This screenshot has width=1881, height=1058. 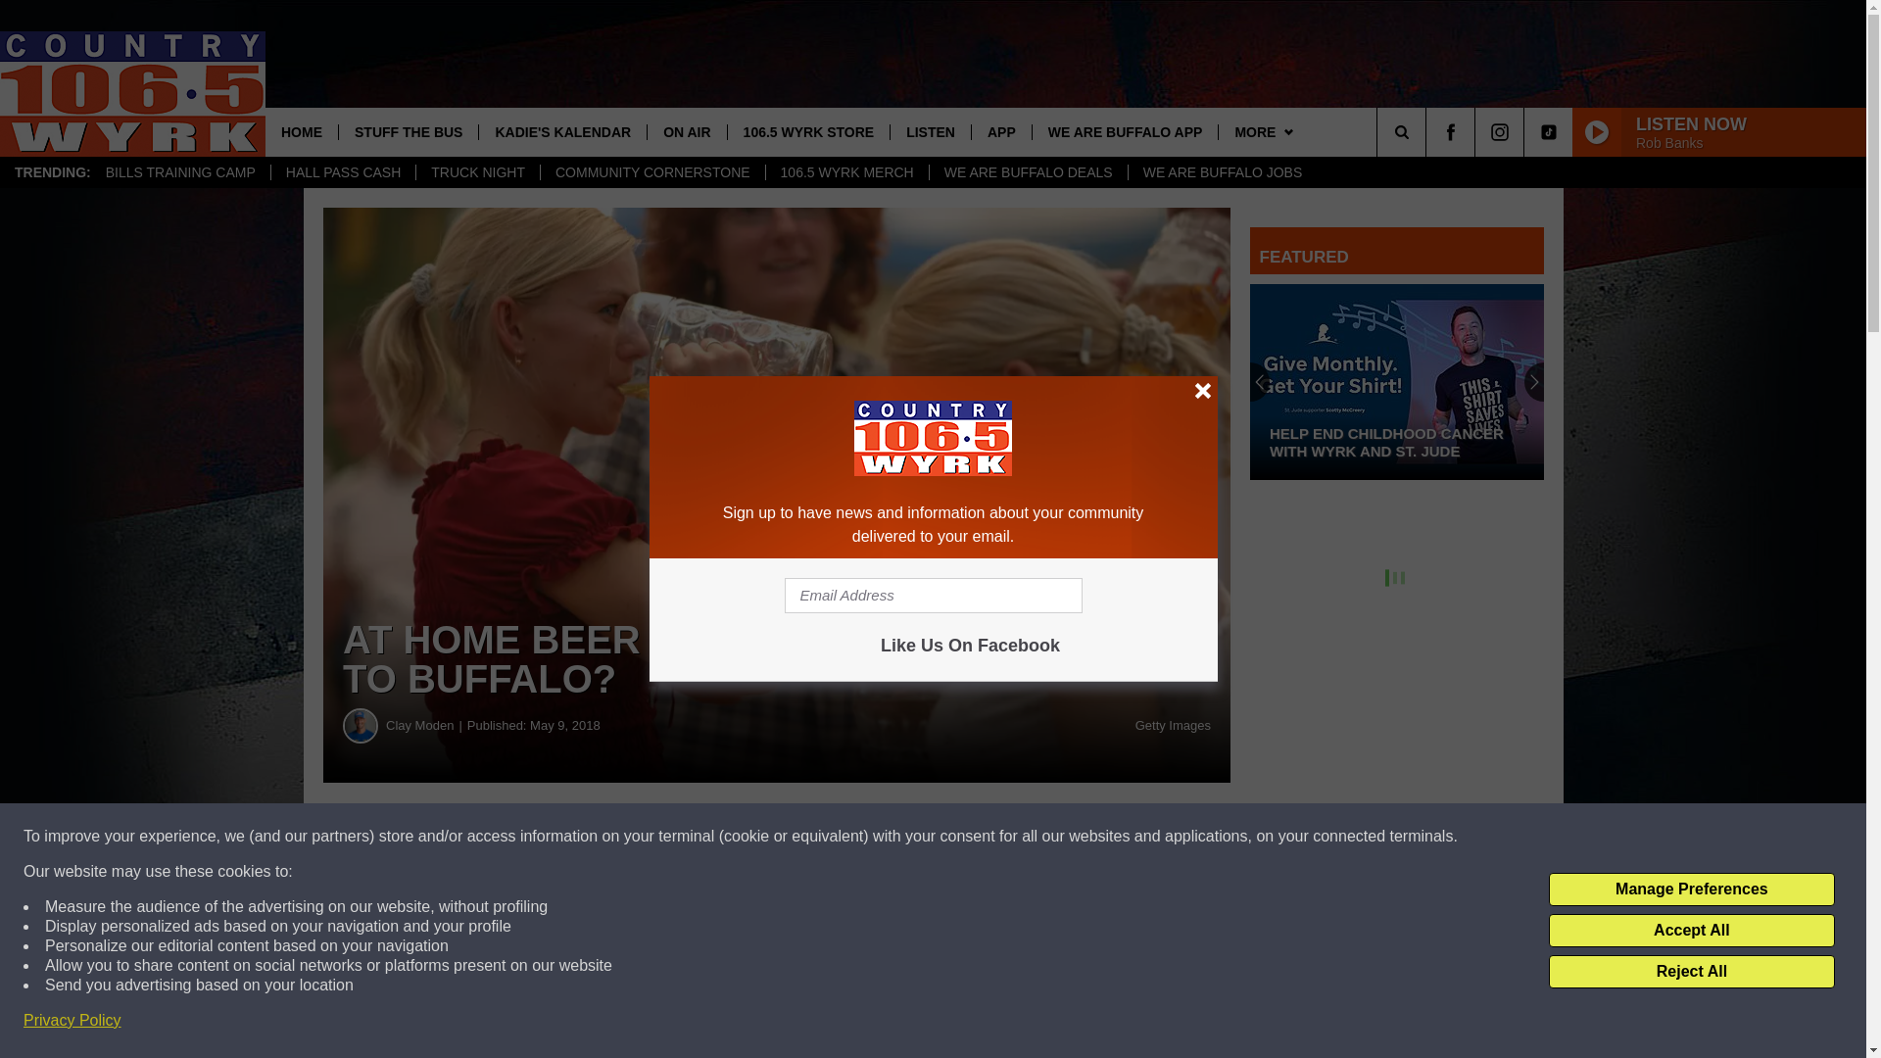 I want to click on APP, so click(x=1000, y=131).